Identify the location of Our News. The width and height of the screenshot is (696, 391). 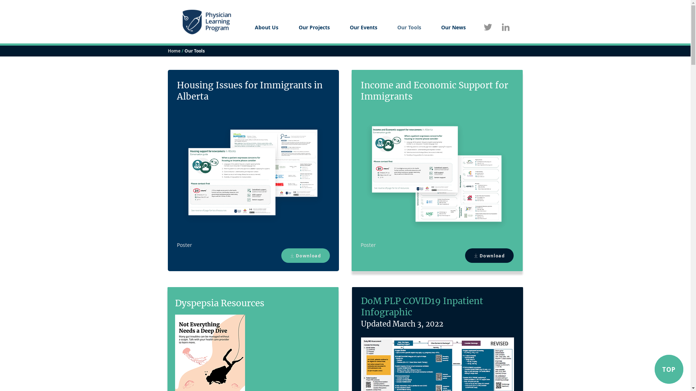
(454, 28).